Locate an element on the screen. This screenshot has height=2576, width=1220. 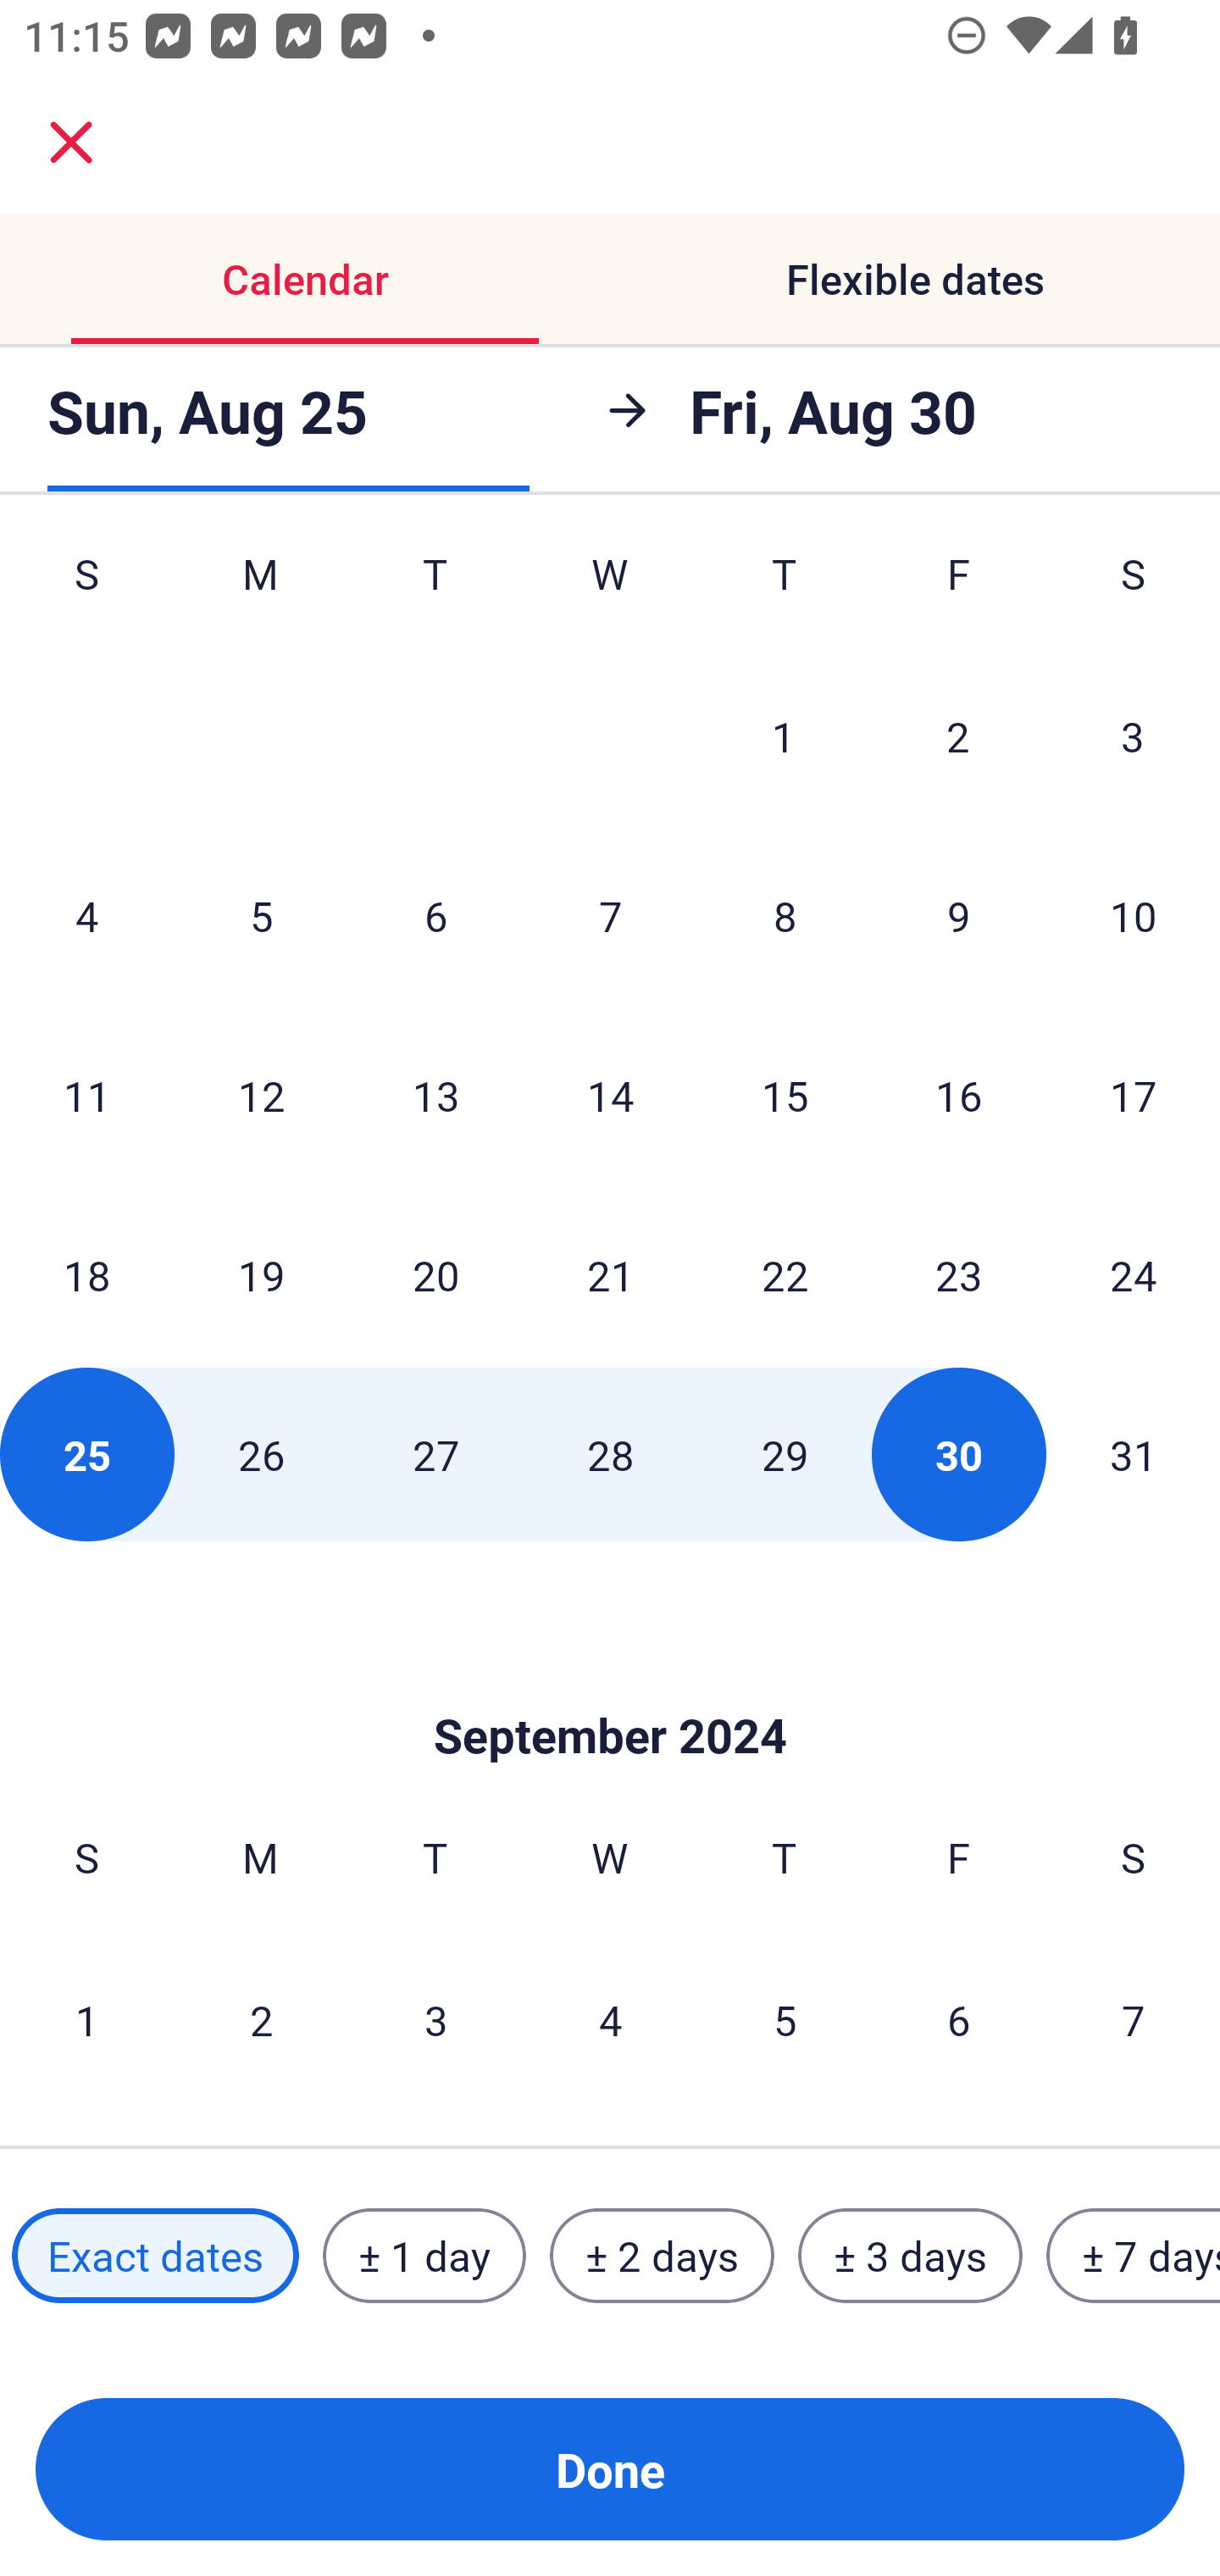
10 Saturday, August 10, 2024 is located at coordinates (1134, 915).